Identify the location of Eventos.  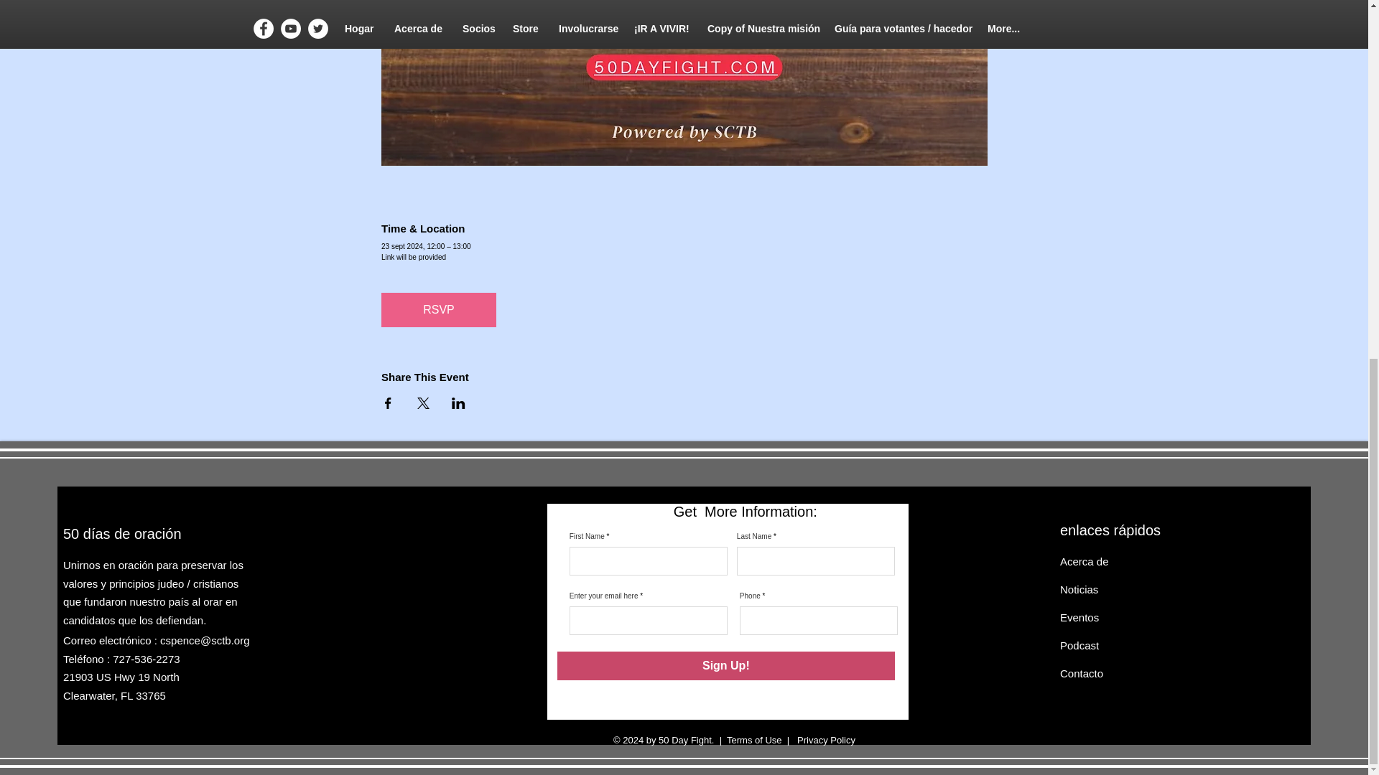
(1079, 617).